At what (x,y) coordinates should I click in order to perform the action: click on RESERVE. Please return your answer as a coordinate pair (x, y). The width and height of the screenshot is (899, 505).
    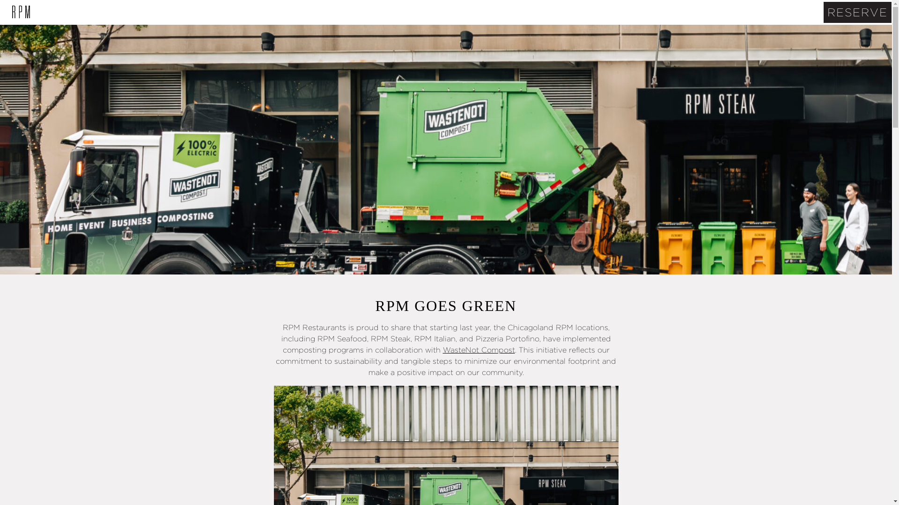
    Looking at the image, I should click on (857, 12).